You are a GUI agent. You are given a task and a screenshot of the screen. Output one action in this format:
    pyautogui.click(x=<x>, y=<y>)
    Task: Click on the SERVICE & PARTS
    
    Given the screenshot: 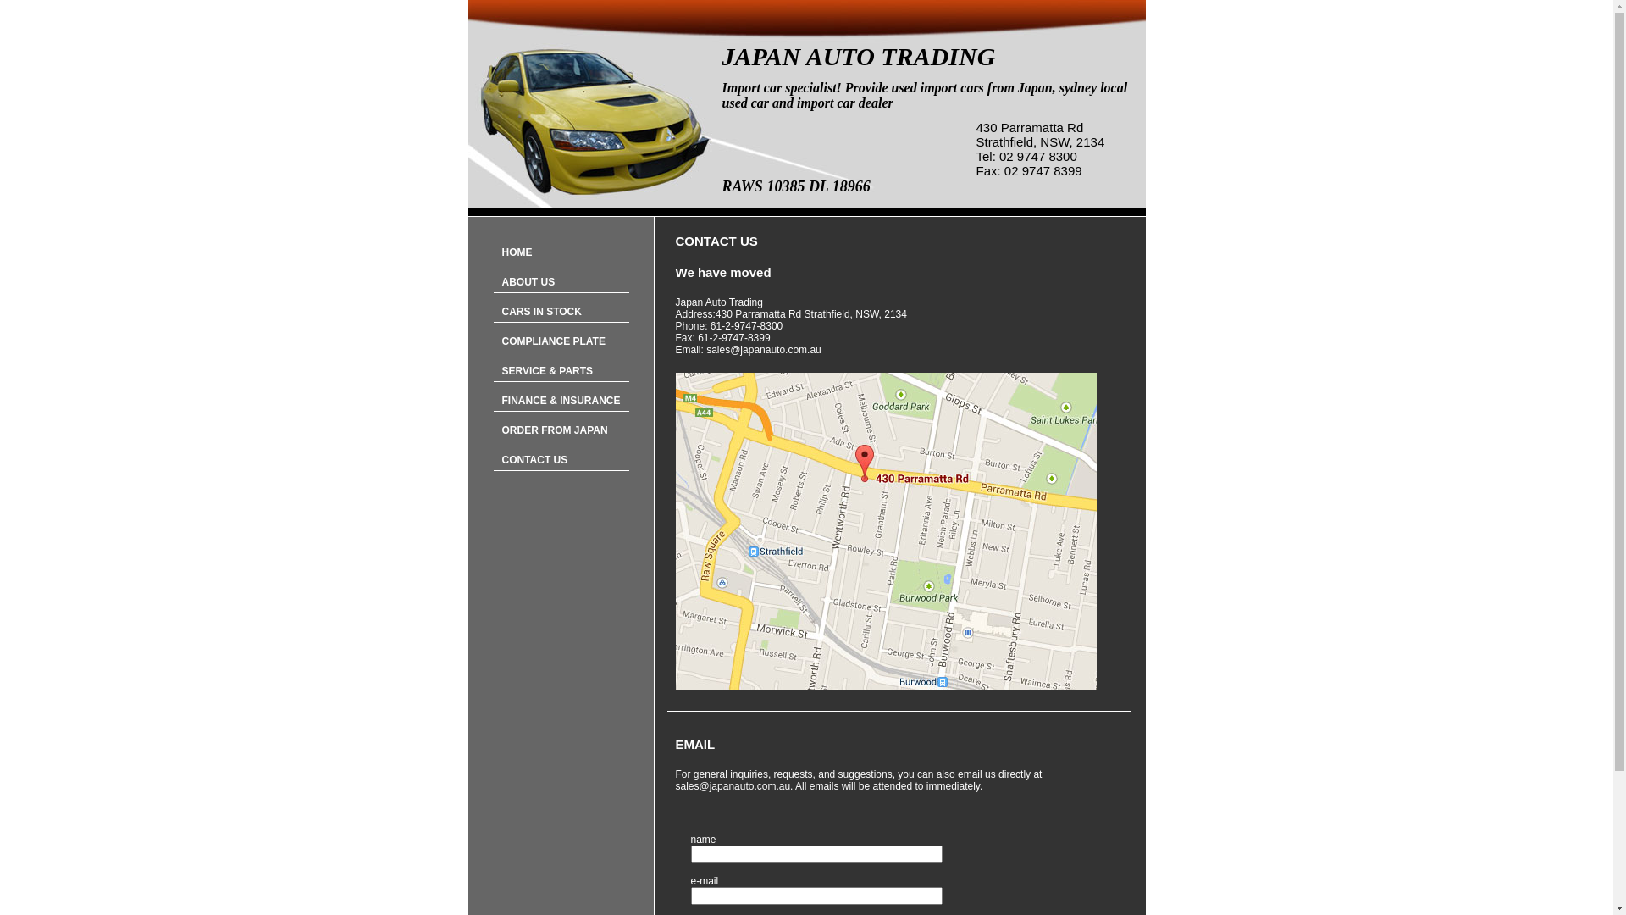 What is the action you would take?
    pyautogui.click(x=561, y=371)
    